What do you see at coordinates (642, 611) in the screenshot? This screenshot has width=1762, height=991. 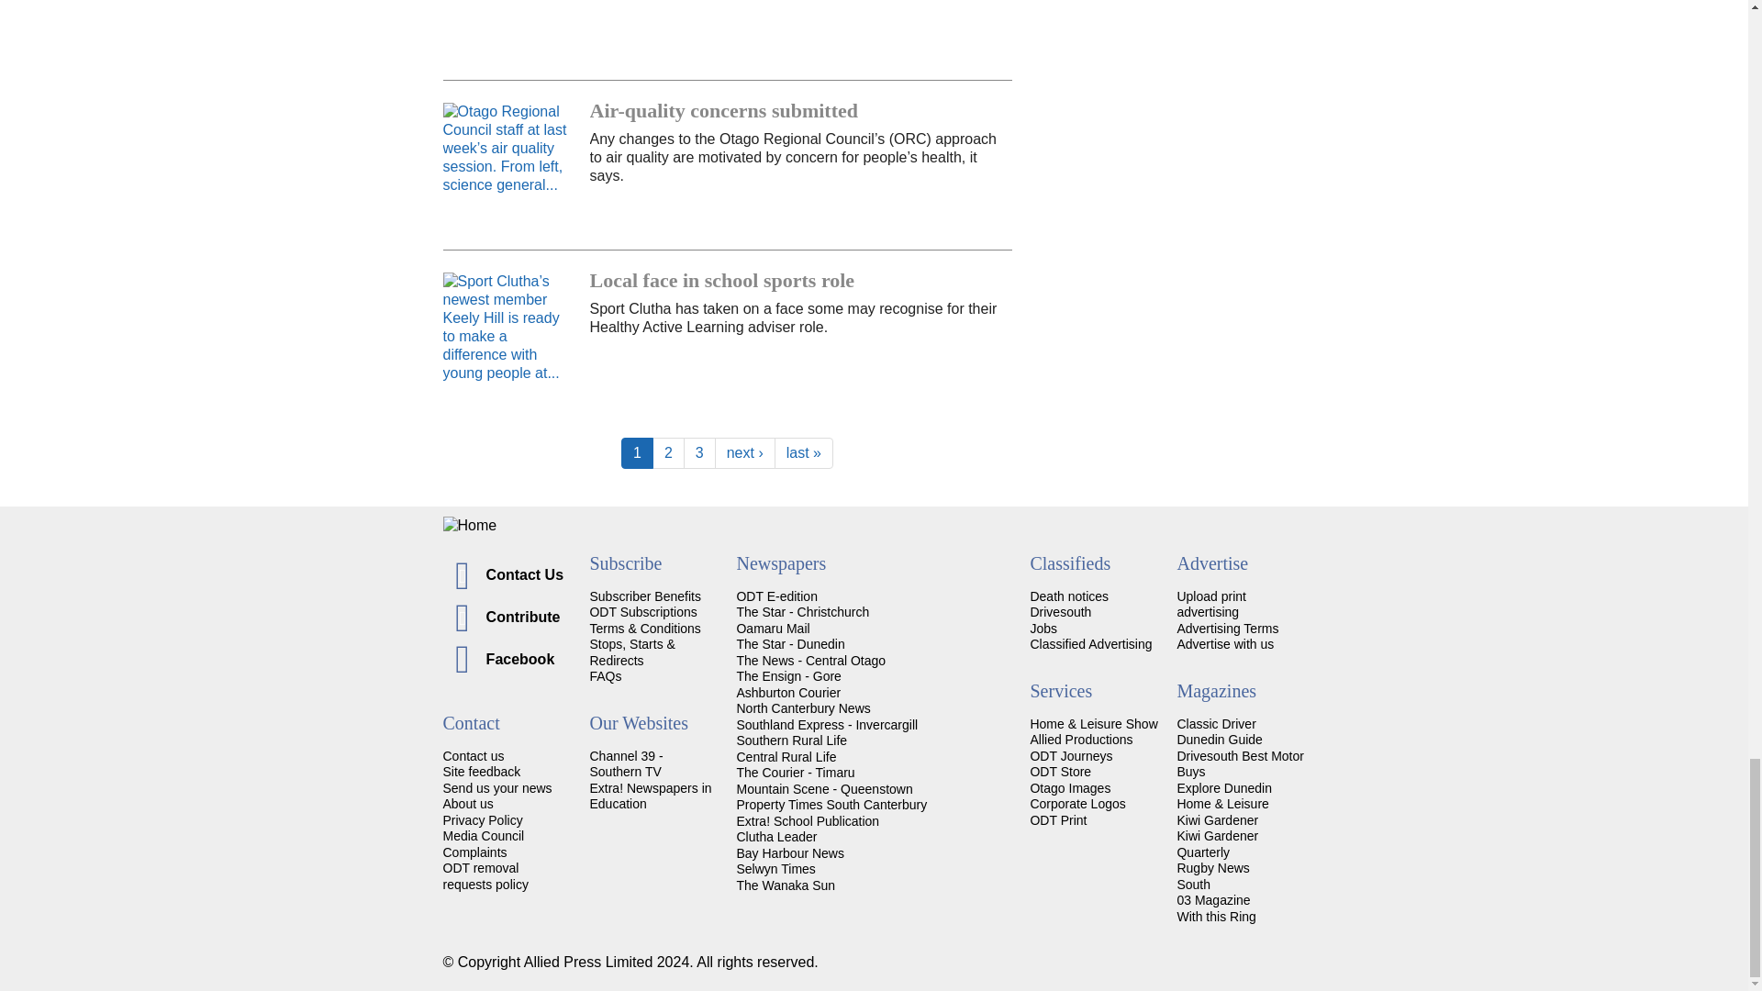 I see `Ways to subscribe to the Otago Daily Times` at bounding box center [642, 611].